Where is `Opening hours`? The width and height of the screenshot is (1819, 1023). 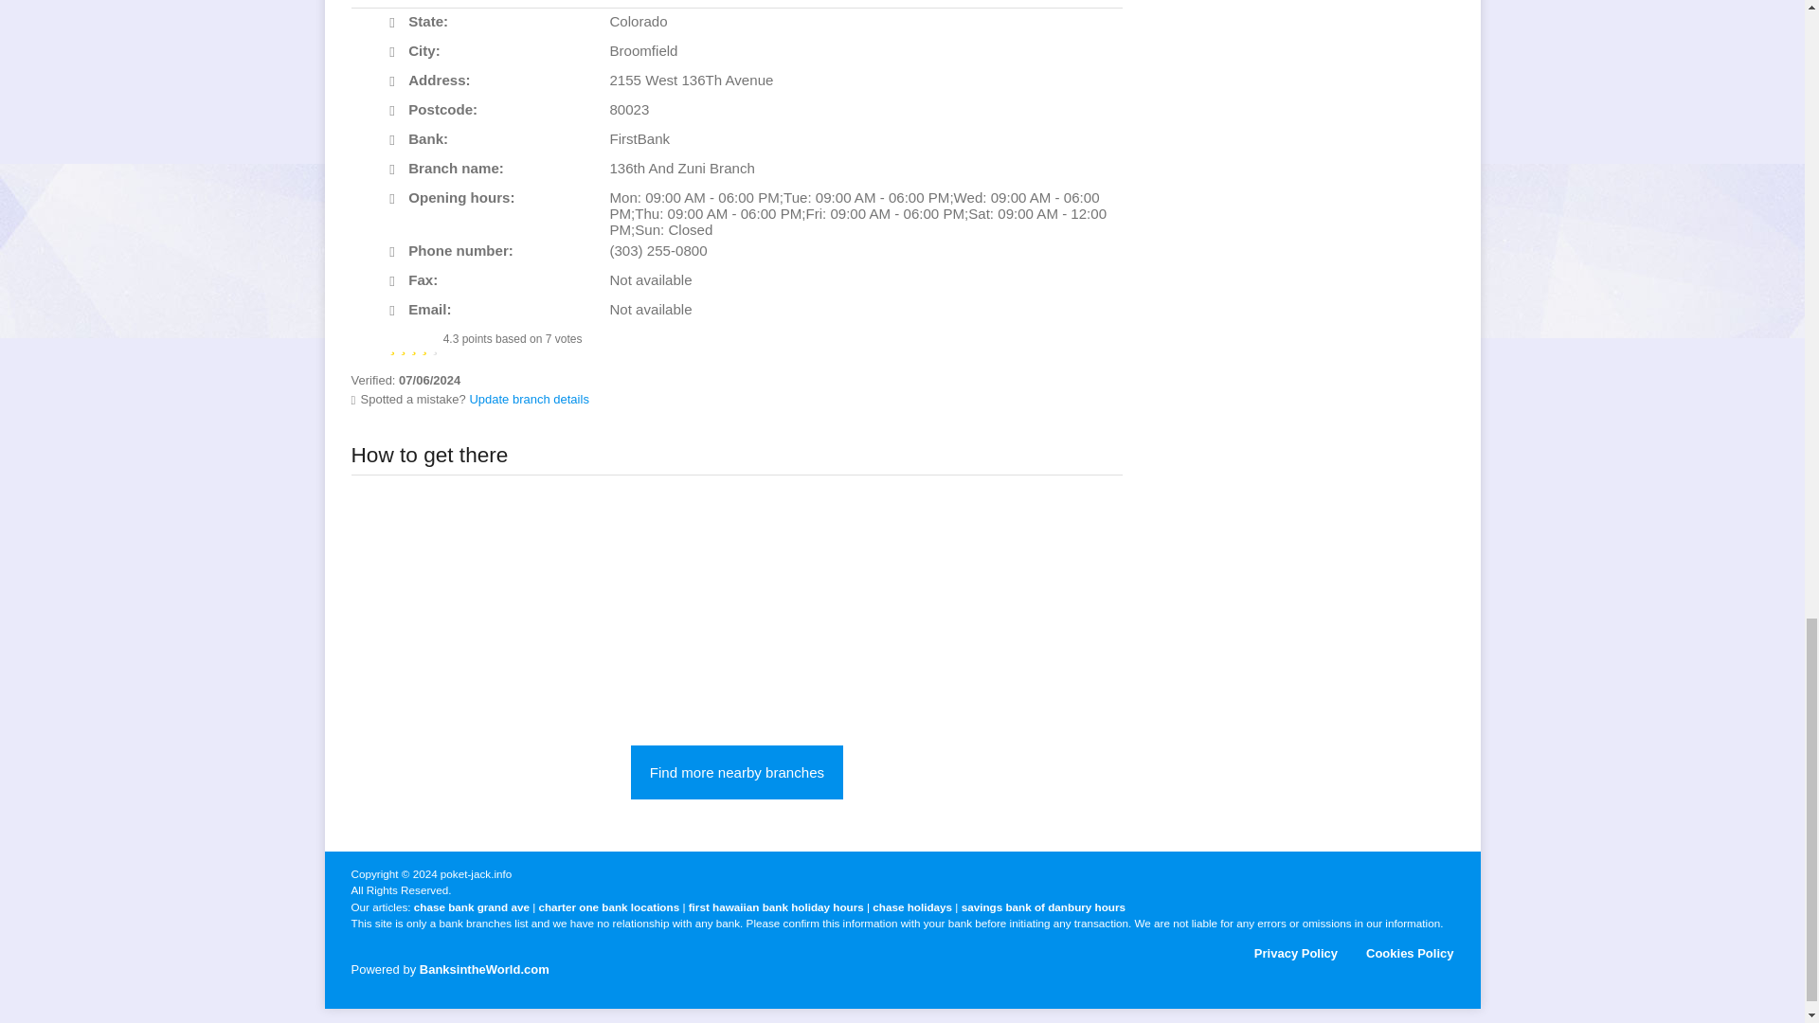 Opening hours is located at coordinates (398, 199).